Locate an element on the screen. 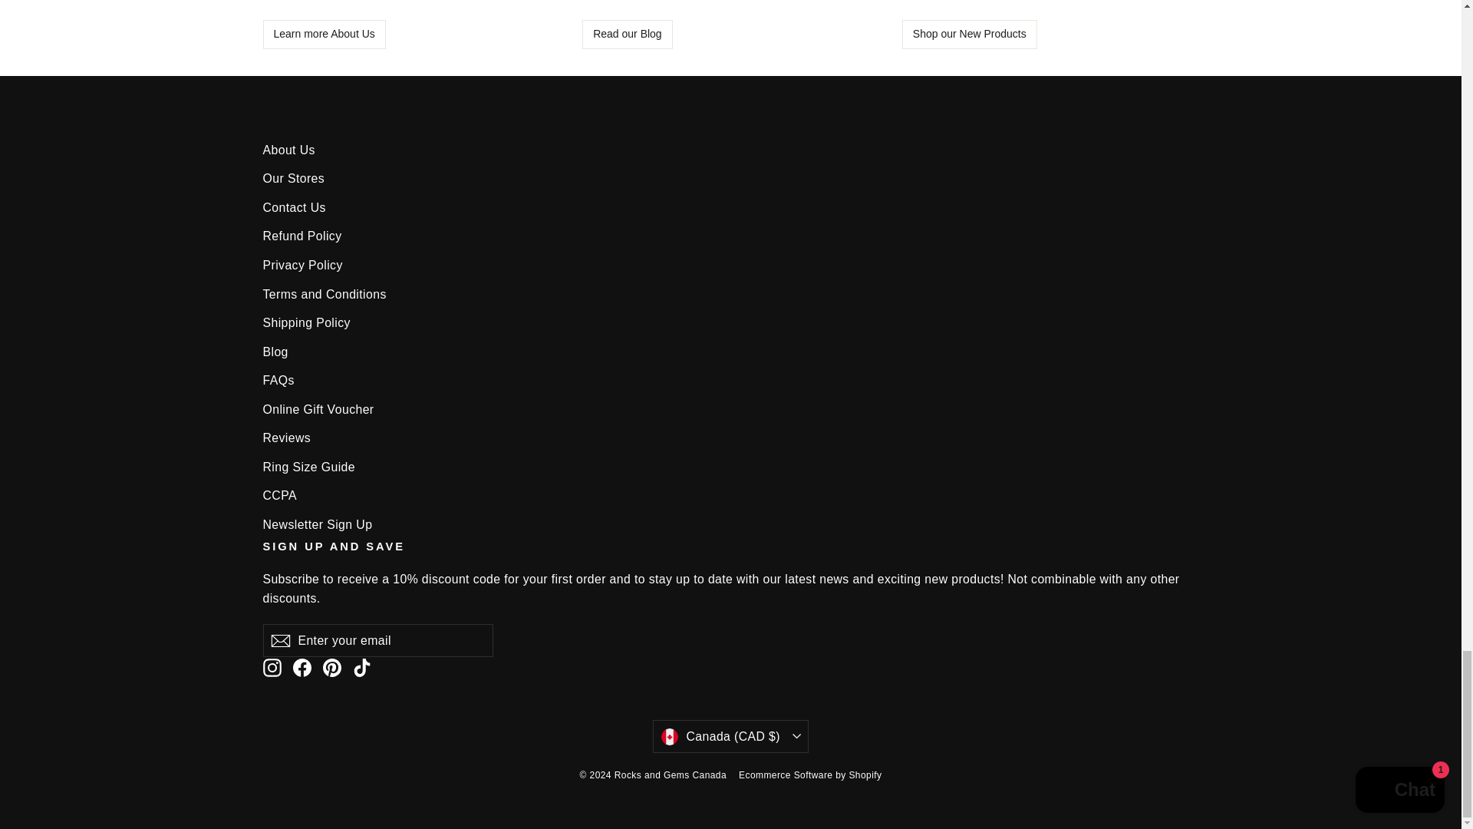 This screenshot has height=829, width=1473. Rocks and Gems Canada on Pinterest is located at coordinates (331, 668).